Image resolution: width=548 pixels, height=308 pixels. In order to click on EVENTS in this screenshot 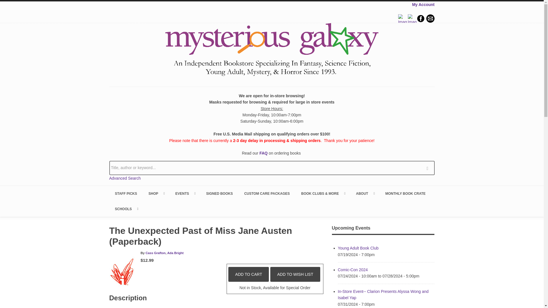, I will do `click(185, 194)`.